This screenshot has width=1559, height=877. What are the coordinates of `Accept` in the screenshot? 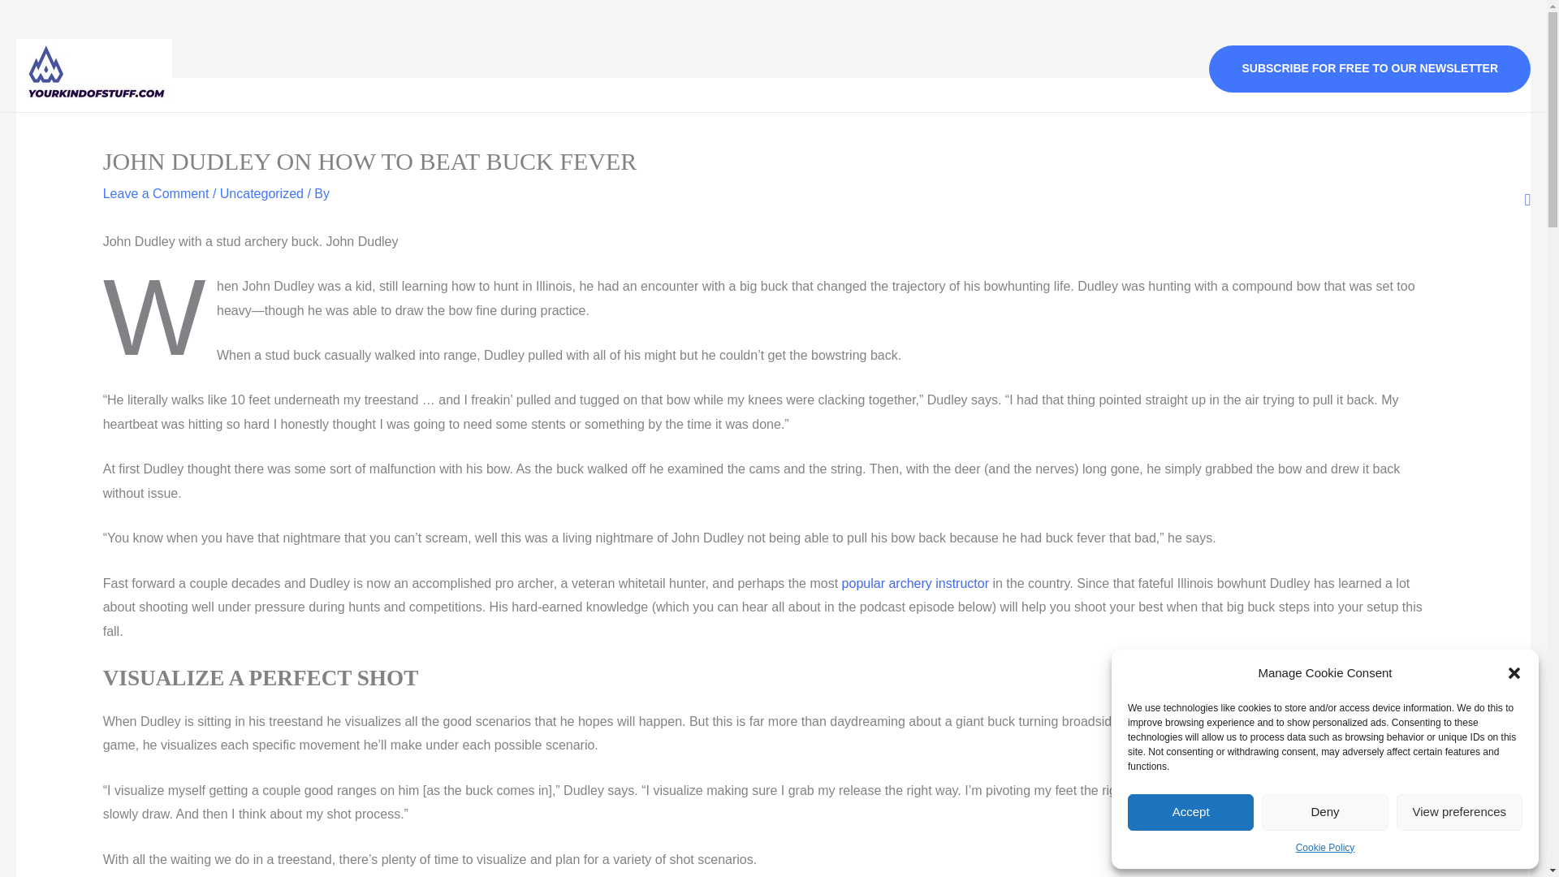 It's located at (1190, 812).